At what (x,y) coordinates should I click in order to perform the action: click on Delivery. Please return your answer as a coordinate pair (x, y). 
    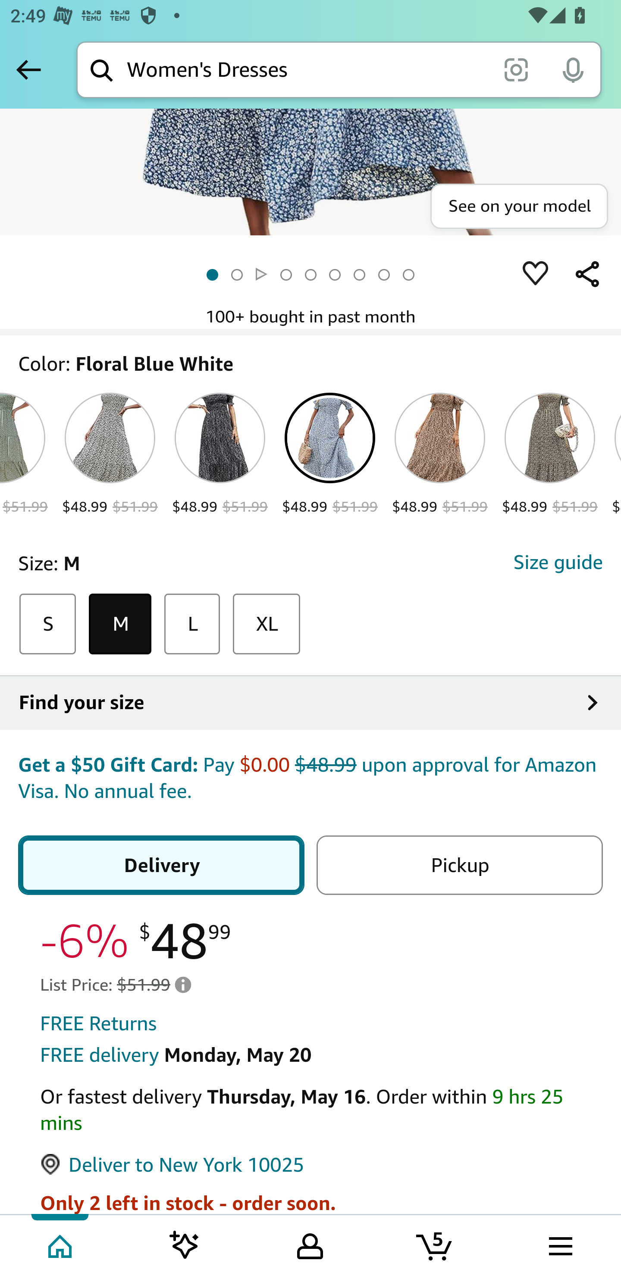
    Looking at the image, I should click on (164, 866).